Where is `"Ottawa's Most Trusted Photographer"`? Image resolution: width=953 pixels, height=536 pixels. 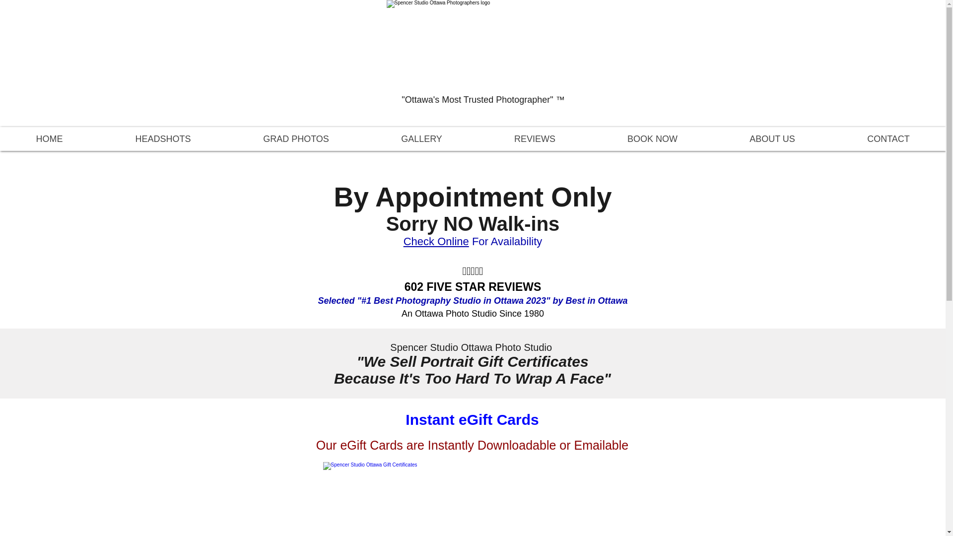 "Ottawa's Most Trusted Photographer" is located at coordinates (482, 44).